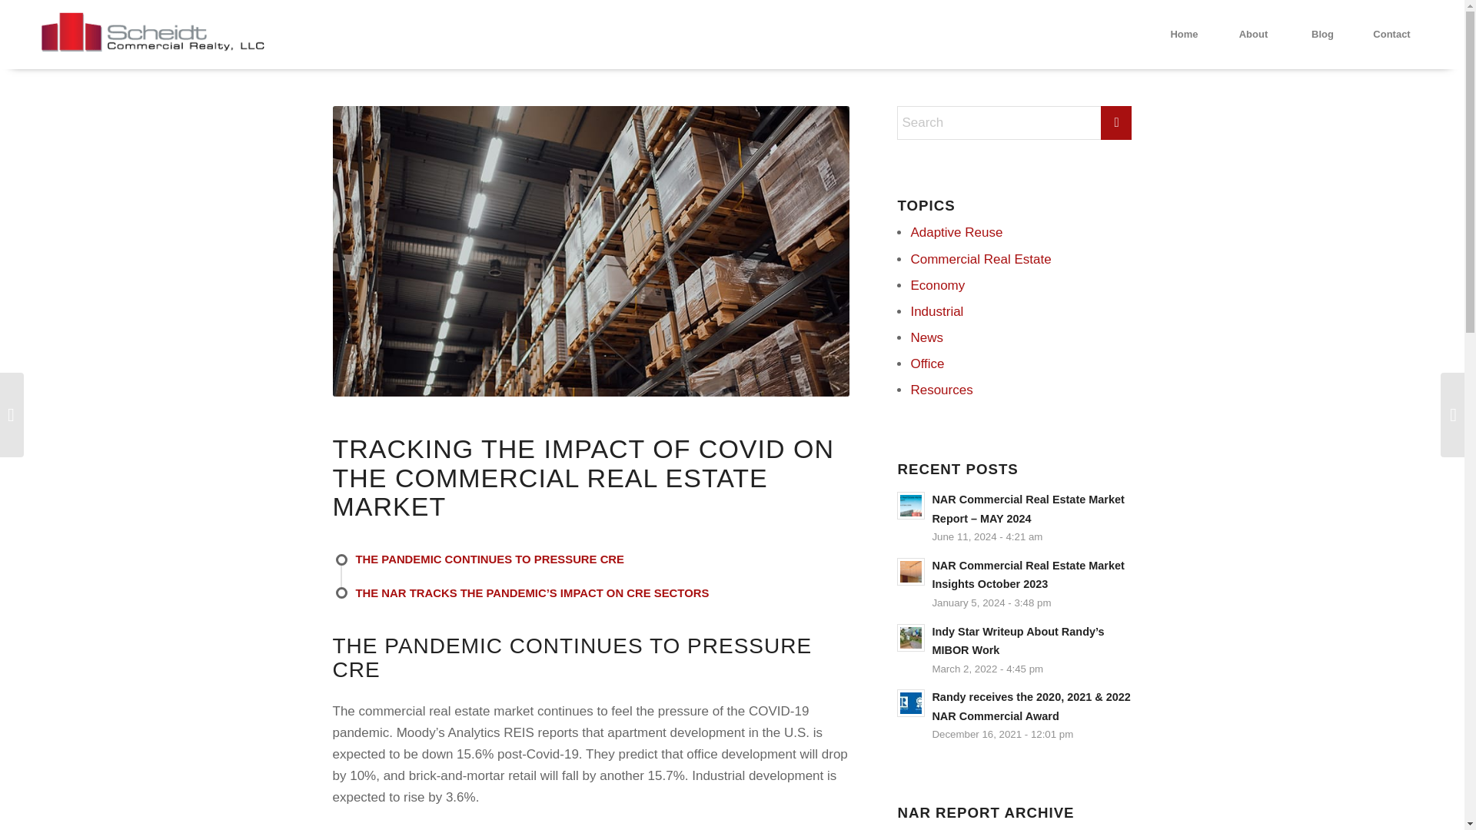  I want to click on News, so click(926, 337).